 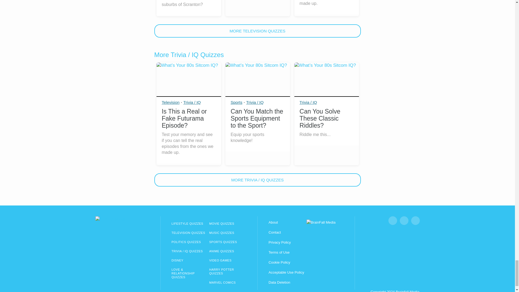 I want to click on Follow us on Instagram!, so click(x=404, y=221).